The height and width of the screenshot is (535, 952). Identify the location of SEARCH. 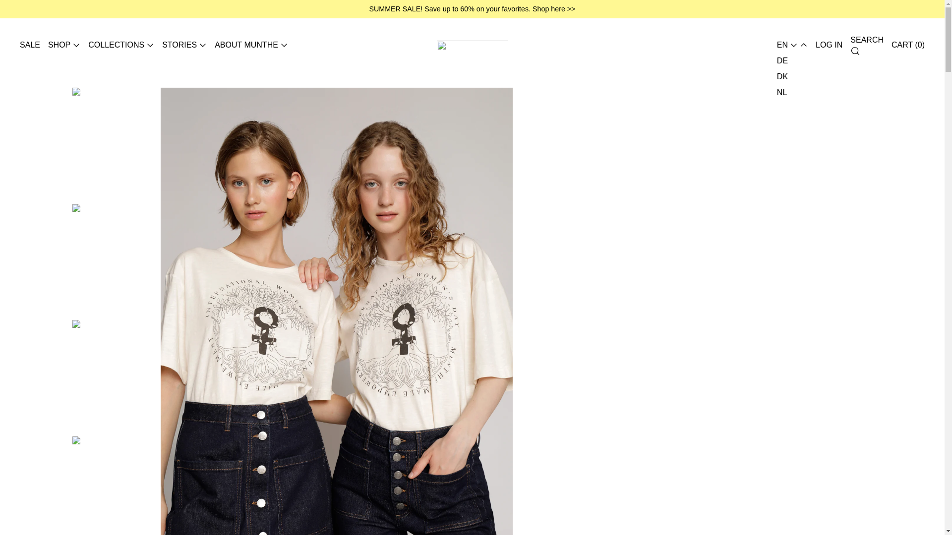
(867, 45).